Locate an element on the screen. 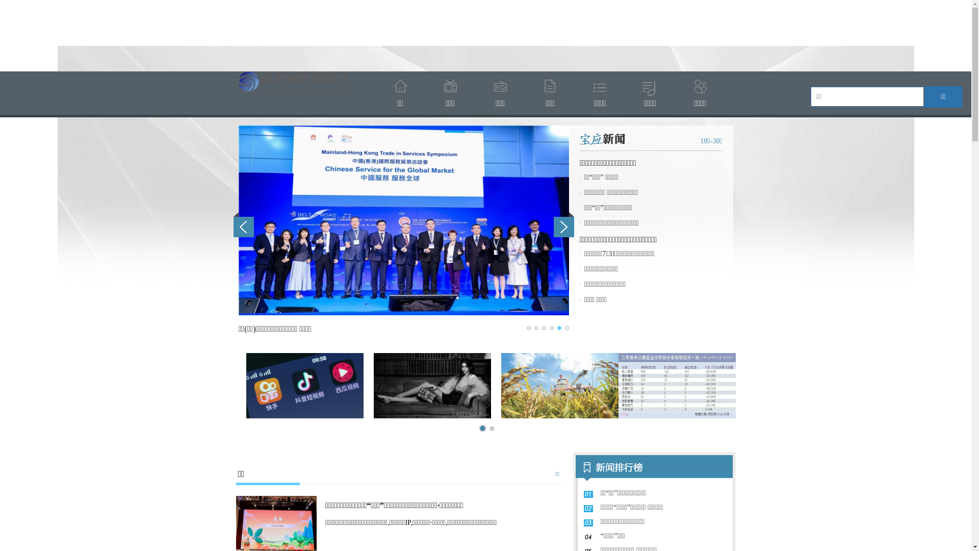 This screenshot has width=979, height=551. 4 is located at coordinates (552, 328).